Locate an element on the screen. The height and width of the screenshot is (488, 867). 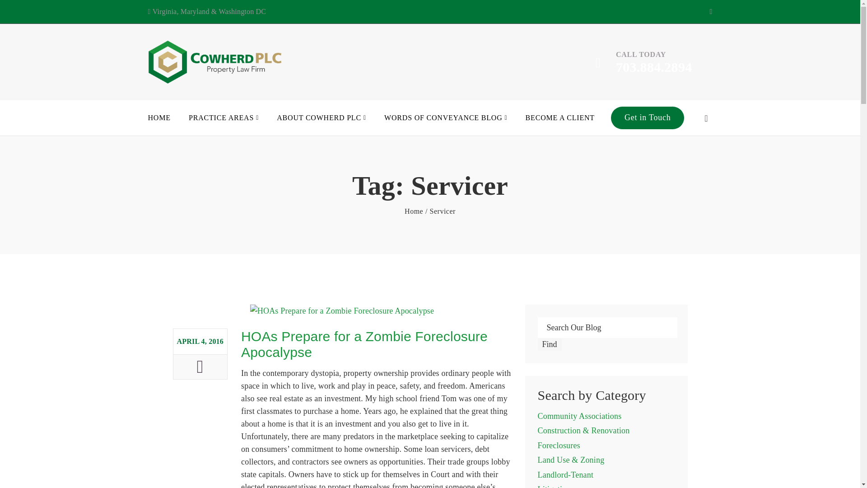
ABOUT COWHERD PLC is located at coordinates (321, 117).